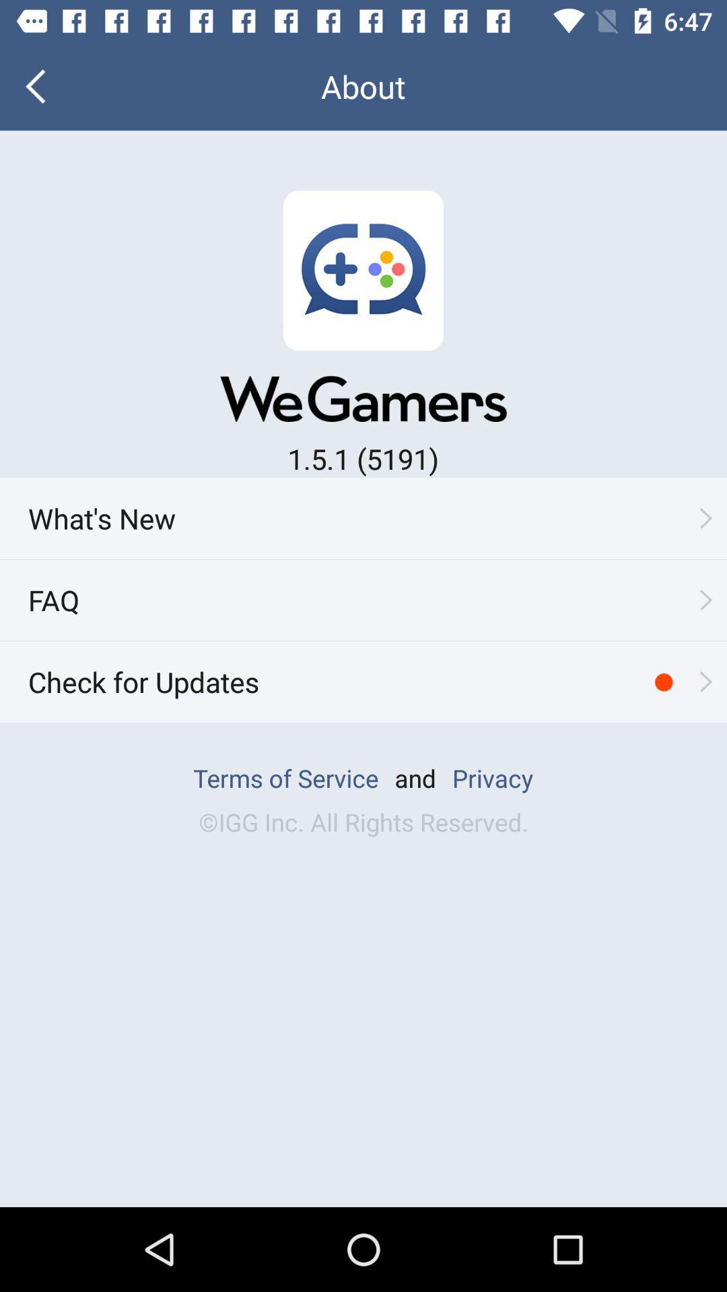 This screenshot has height=1292, width=727. I want to click on select the text left of and, so click(285, 778).